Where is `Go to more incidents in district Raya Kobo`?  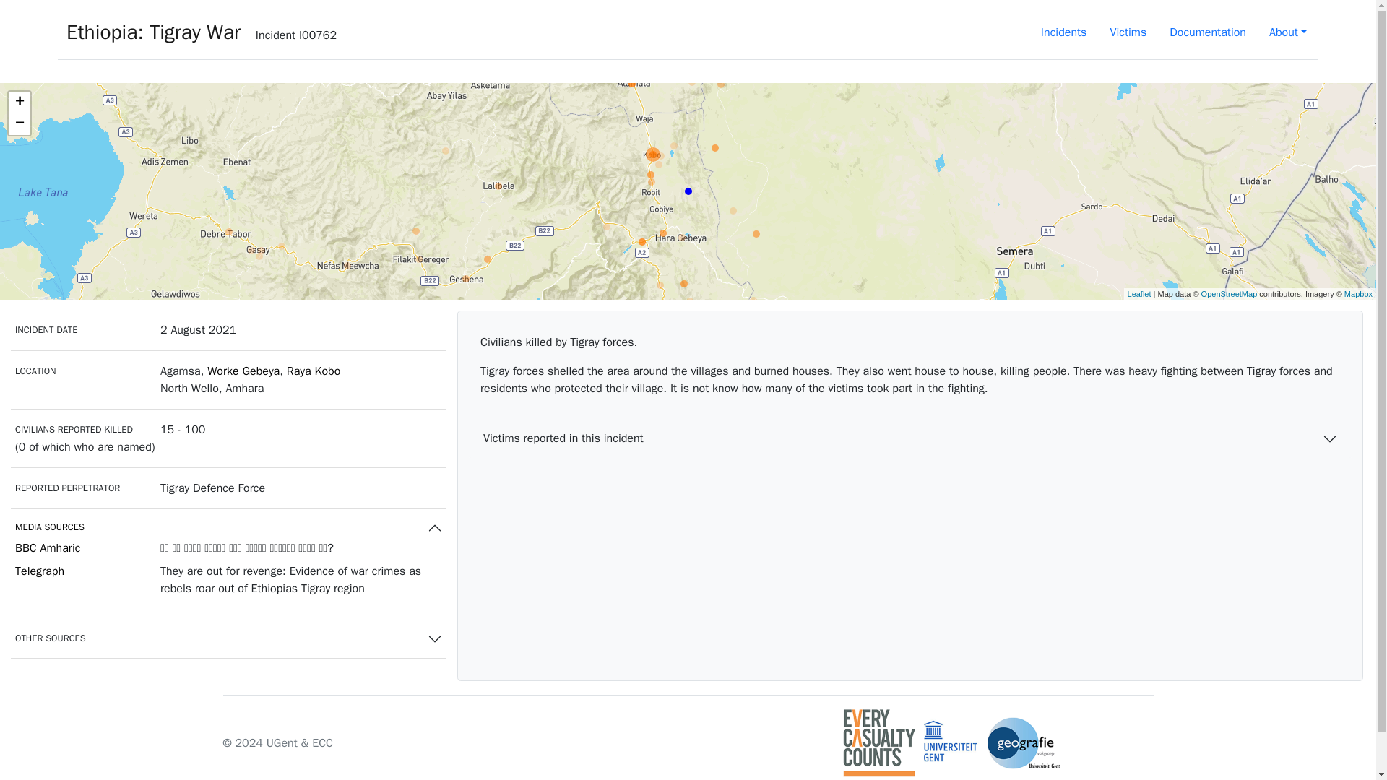
Go to more incidents in district Raya Kobo is located at coordinates (314, 371).